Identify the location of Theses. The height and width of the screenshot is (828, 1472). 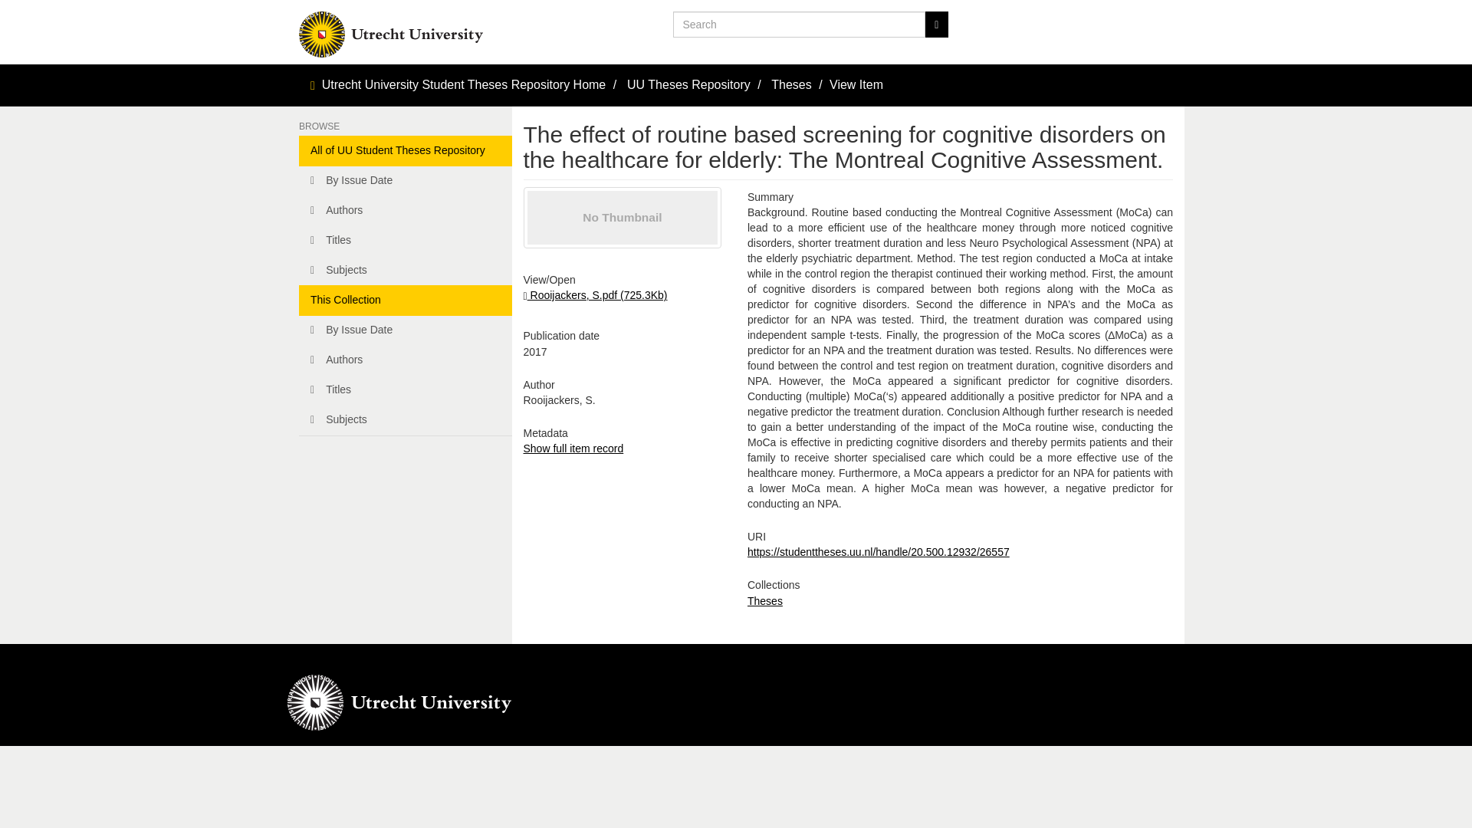
(791, 84).